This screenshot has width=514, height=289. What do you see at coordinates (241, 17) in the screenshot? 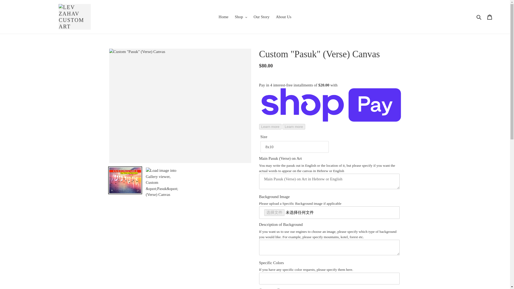
I see `Shop` at bounding box center [241, 17].